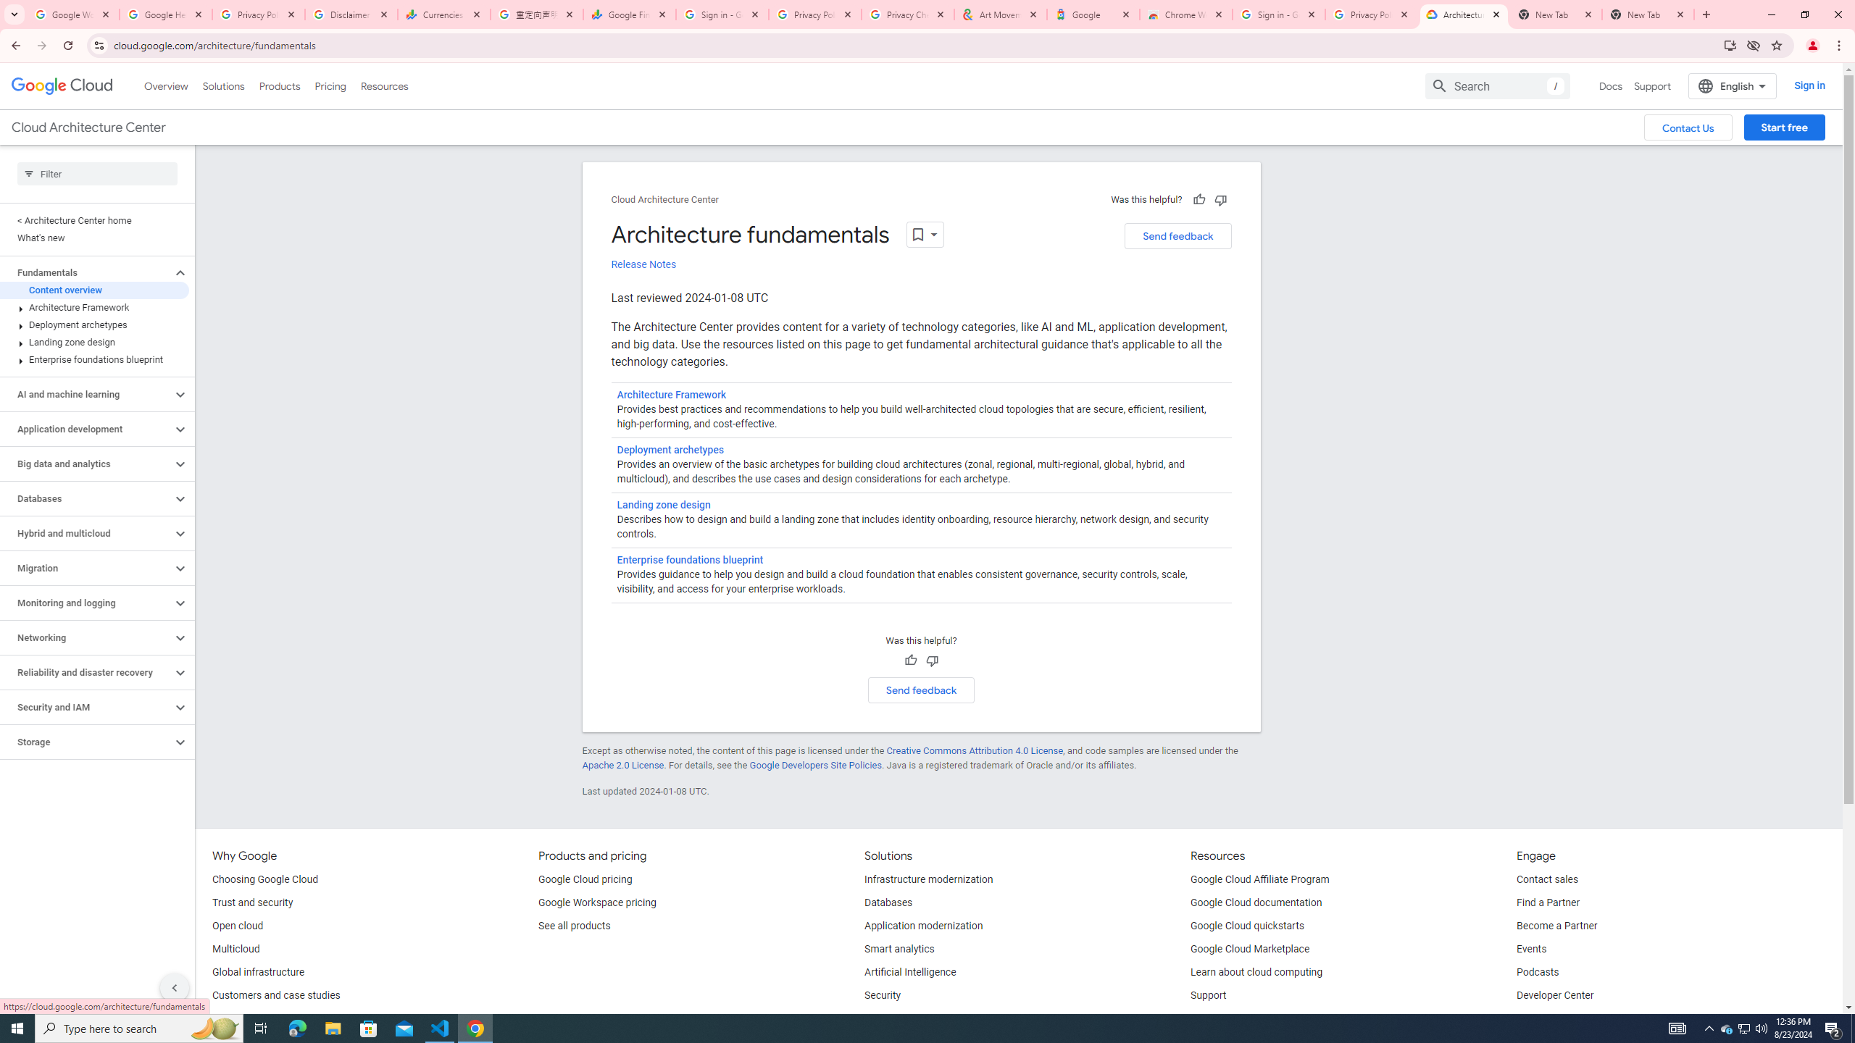  Describe the element at coordinates (1250, 949) in the screenshot. I see `Google Cloud Marketplace` at that location.